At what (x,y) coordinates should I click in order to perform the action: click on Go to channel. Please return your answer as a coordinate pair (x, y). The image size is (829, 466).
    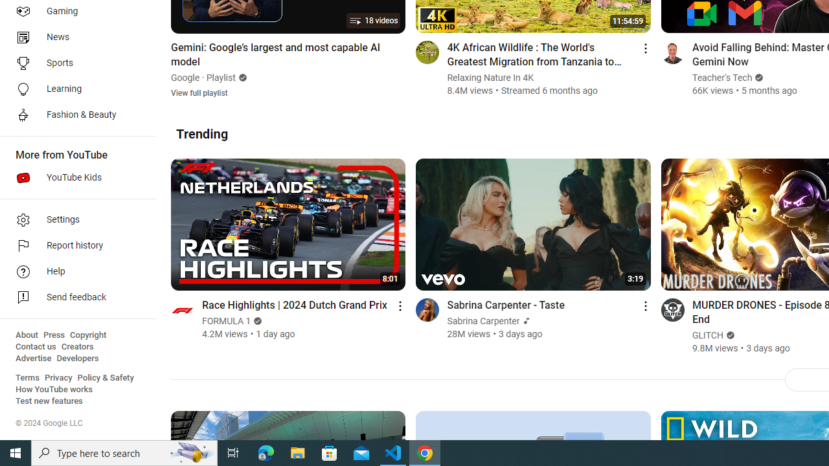
    Looking at the image, I should click on (672, 309).